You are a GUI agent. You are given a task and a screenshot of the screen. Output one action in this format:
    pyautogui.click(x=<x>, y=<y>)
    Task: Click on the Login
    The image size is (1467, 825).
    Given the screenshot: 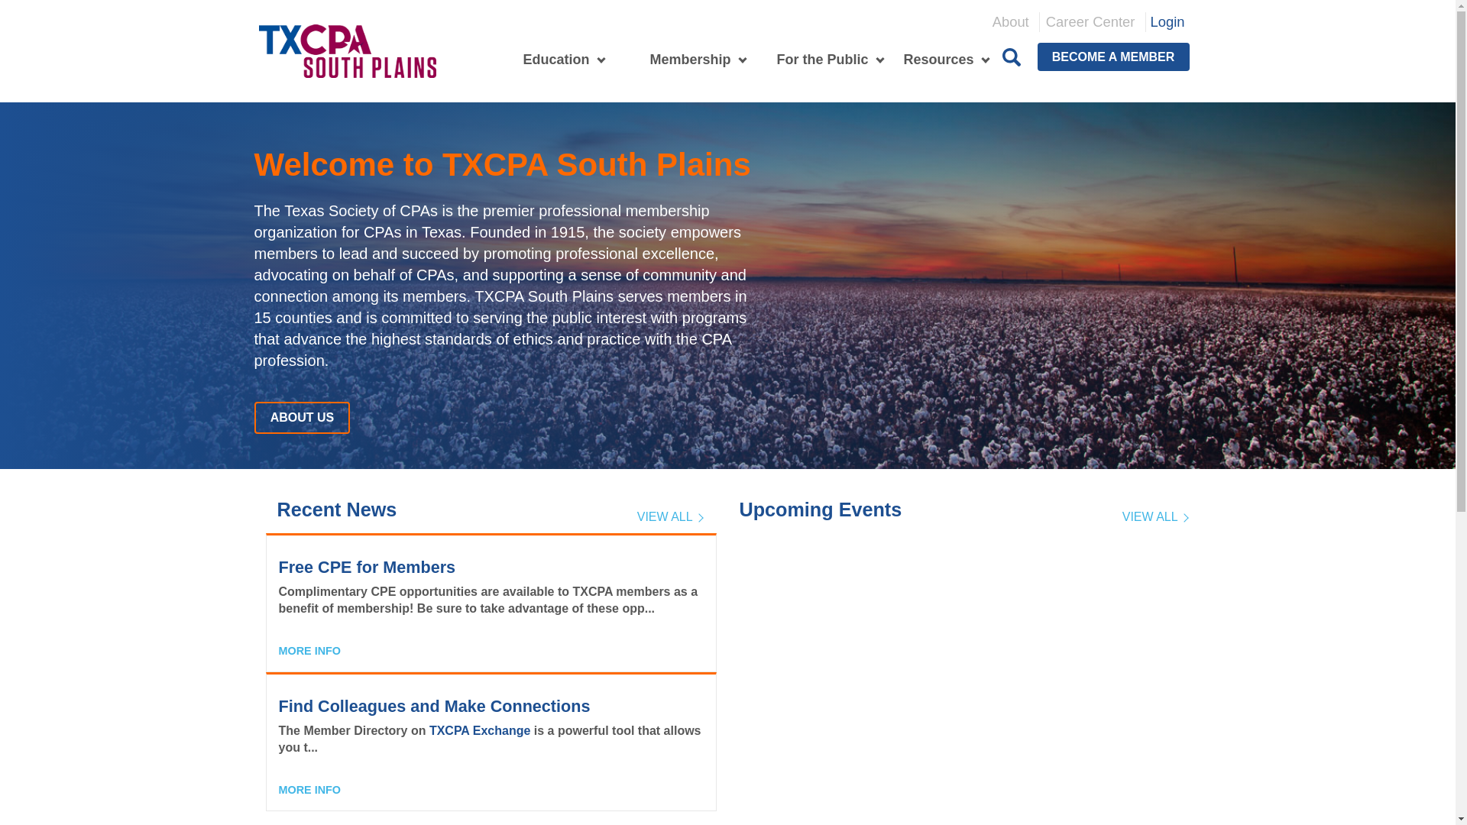 What is the action you would take?
    pyautogui.click(x=1167, y=21)
    